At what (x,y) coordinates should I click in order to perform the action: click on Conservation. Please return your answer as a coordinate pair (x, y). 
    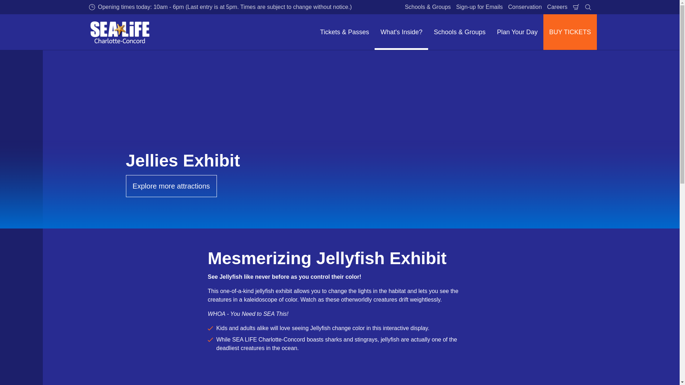
    Looking at the image, I should click on (524, 7).